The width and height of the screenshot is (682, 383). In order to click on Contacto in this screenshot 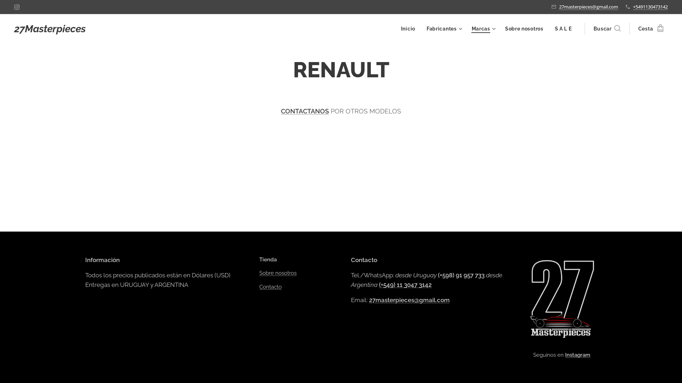, I will do `click(271, 287)`.